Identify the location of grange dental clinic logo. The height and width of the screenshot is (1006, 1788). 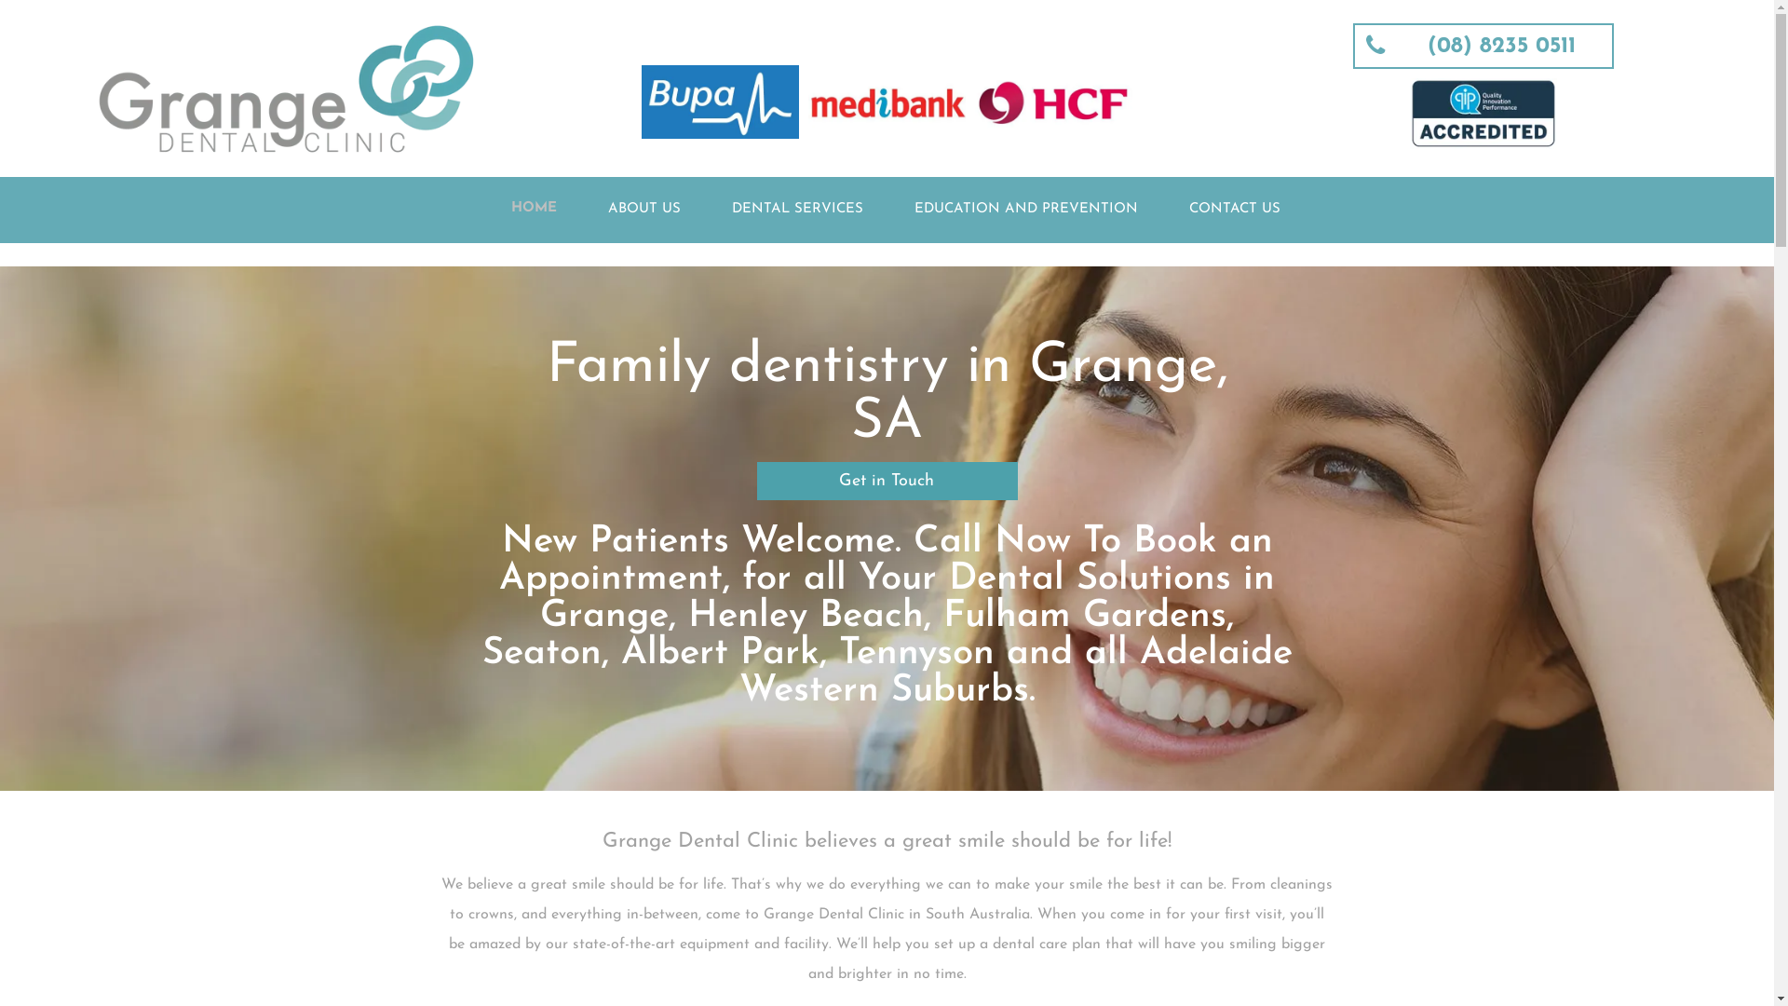
(287, 89).